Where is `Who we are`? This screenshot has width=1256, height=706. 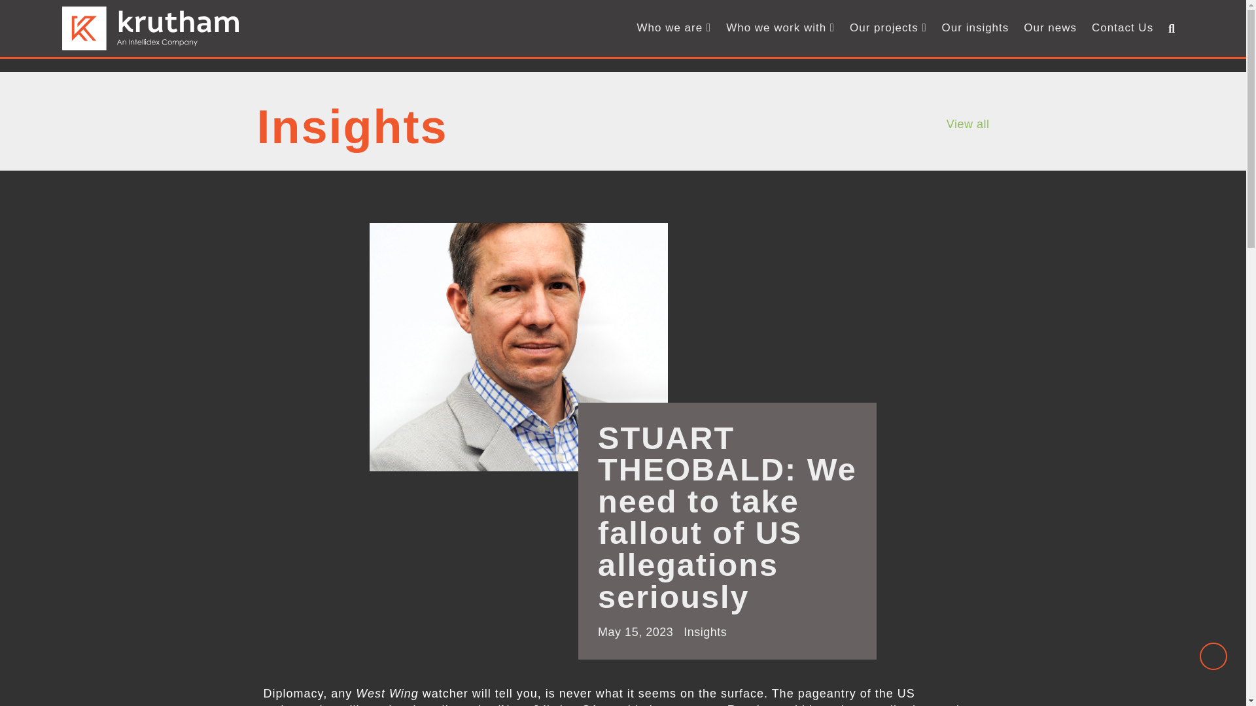
Who we are is located at coordinates (674, 29).